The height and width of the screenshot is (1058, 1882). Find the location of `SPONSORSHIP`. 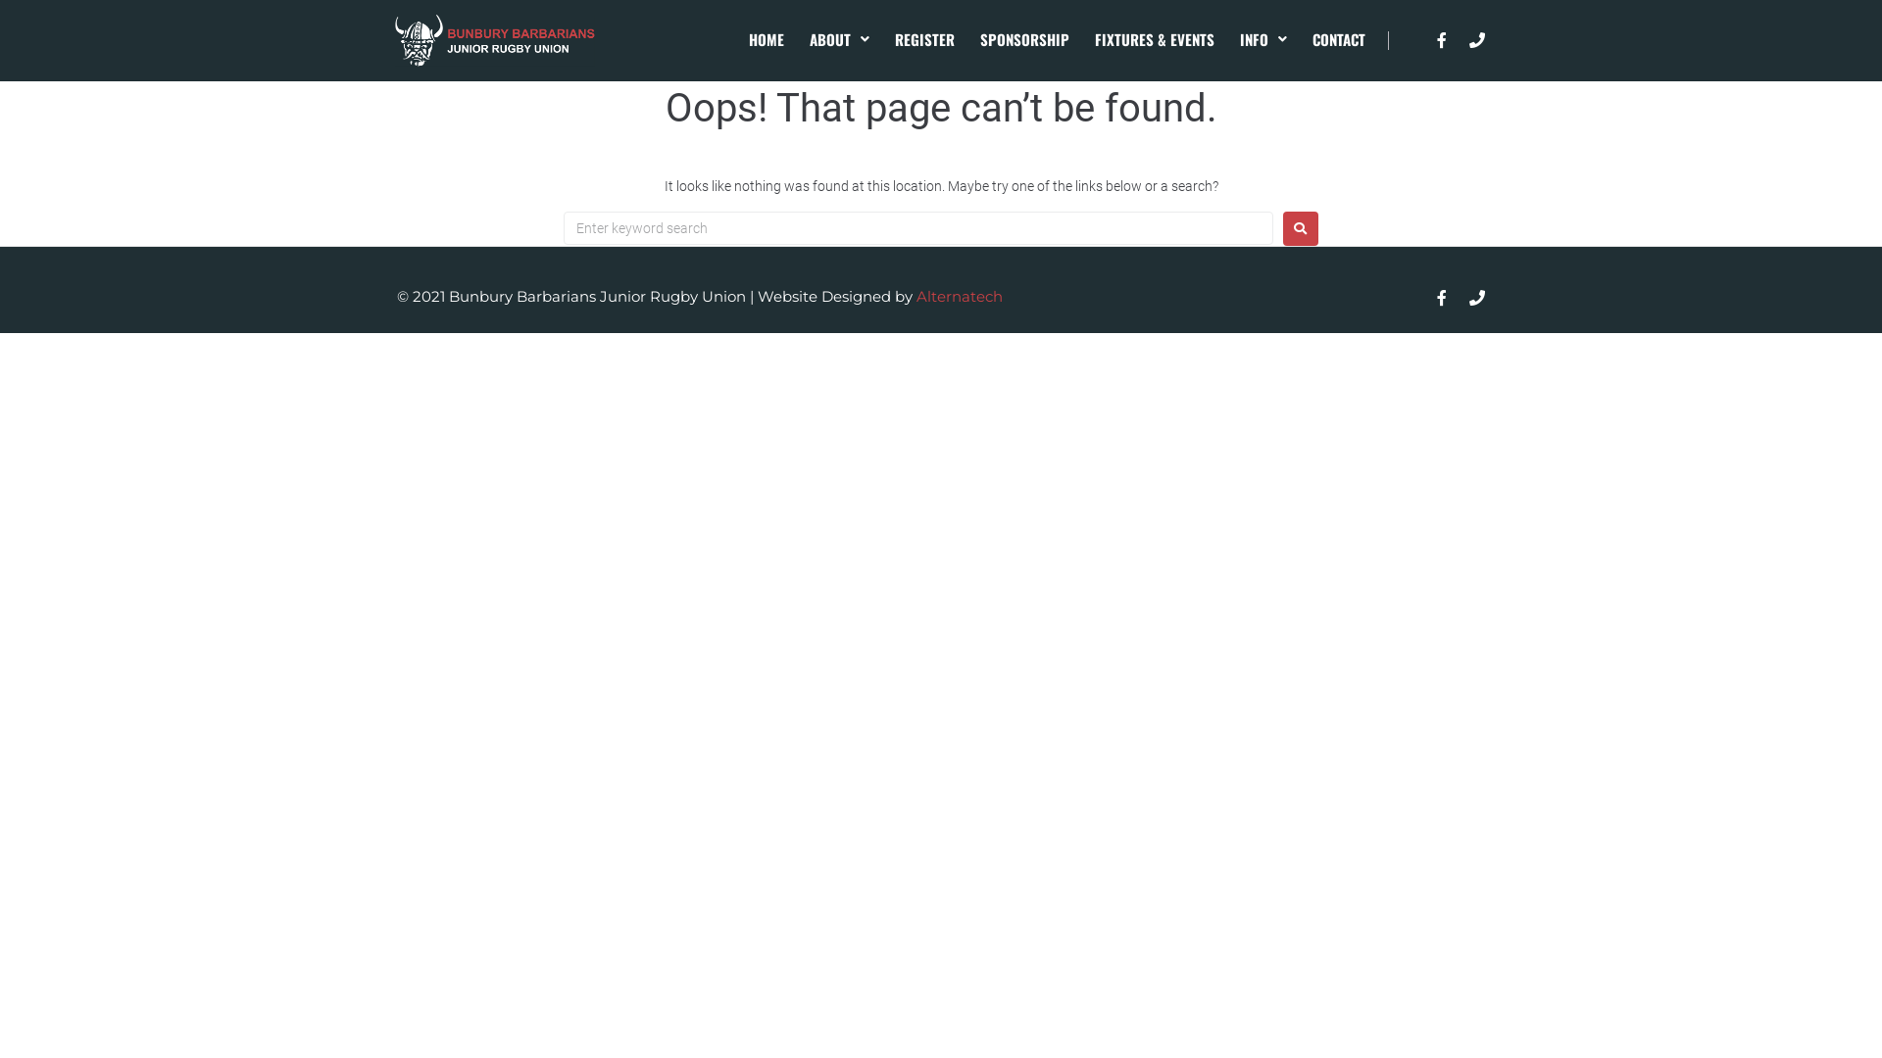

SPONSORSHIP is located at coordinates (1025, 39).